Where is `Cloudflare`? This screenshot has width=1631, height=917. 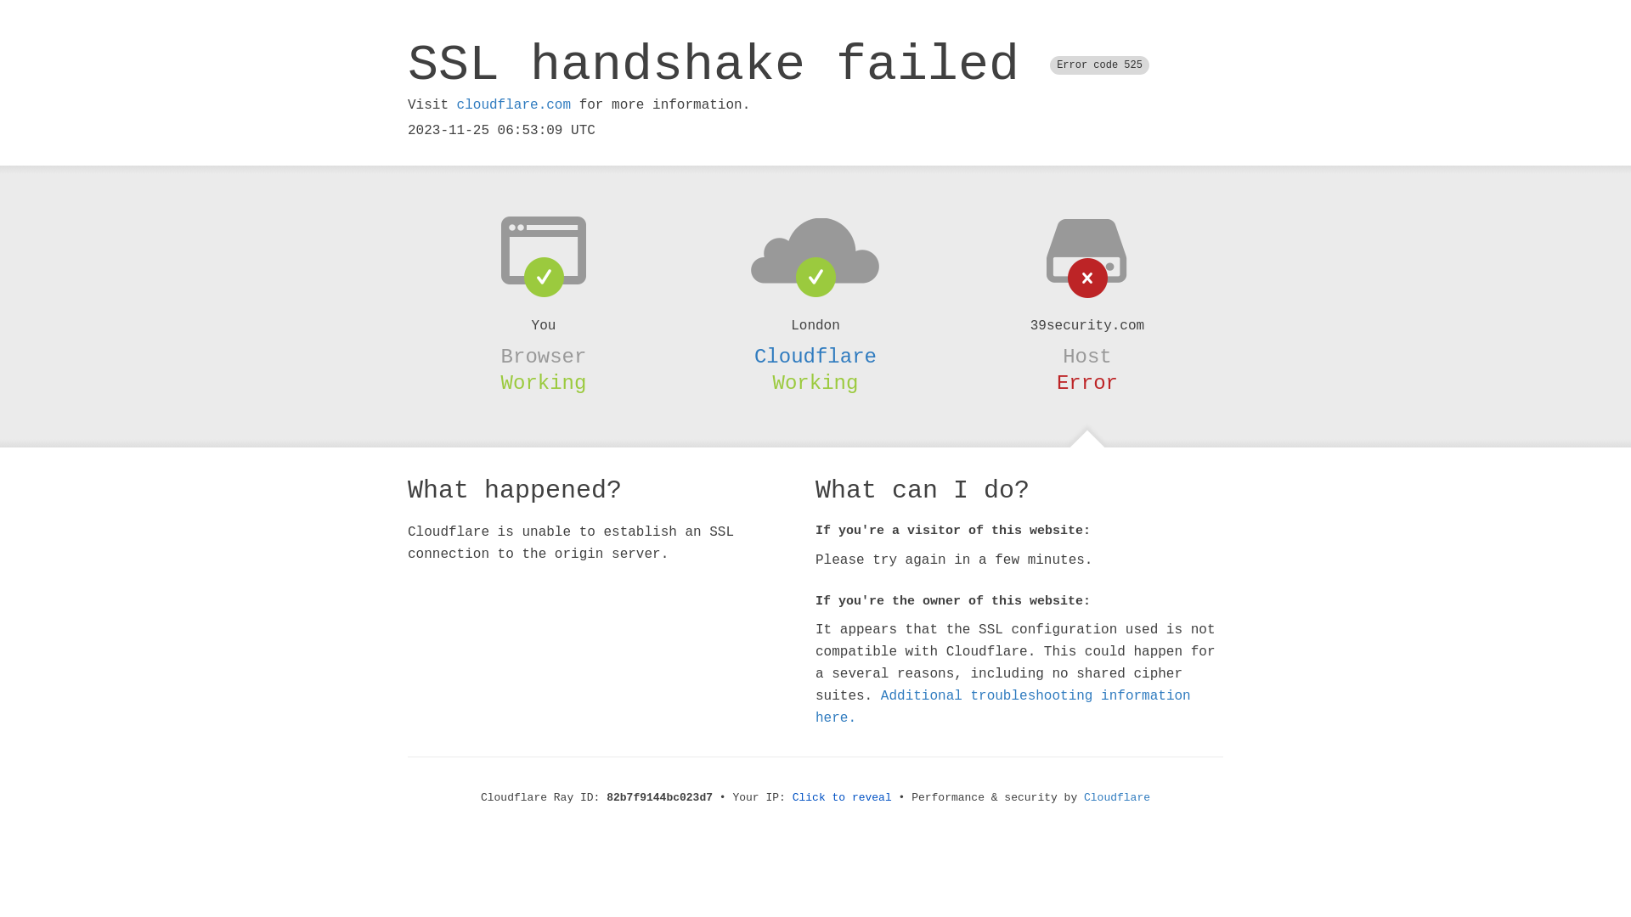 Cloudflare is located at coordinates (815, 357).